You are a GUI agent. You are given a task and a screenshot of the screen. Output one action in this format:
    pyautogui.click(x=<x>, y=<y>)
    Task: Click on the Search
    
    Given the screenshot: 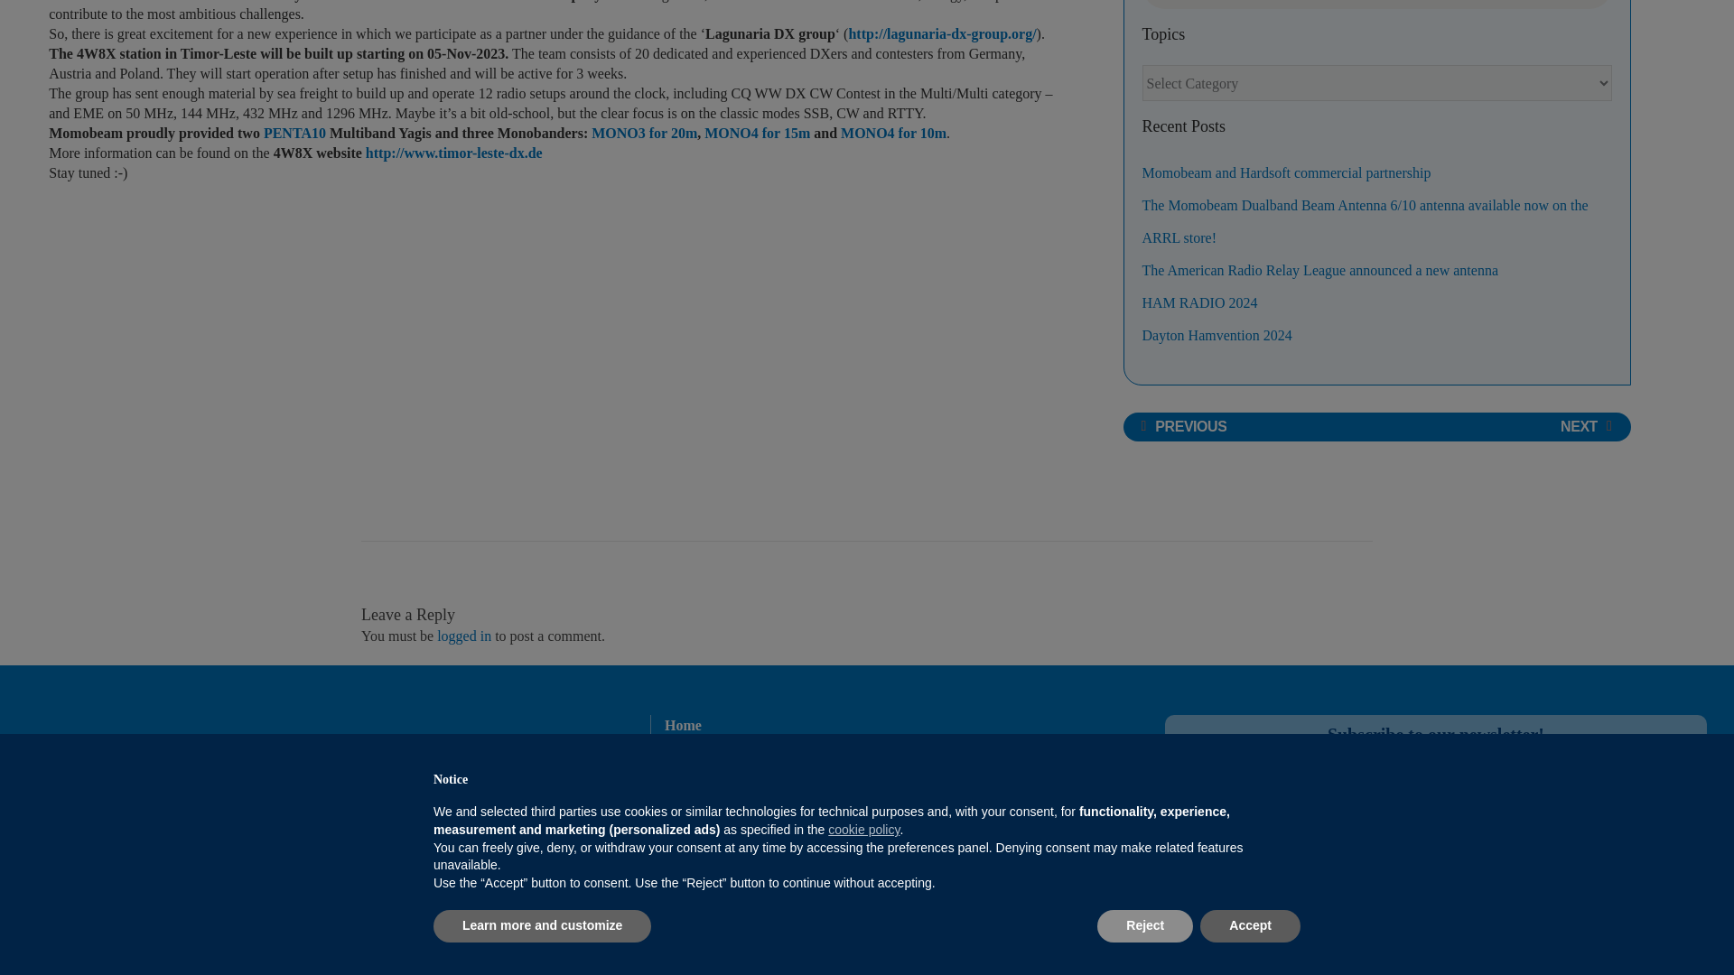 What is the action you would take?
    pyautogui.click(x=1589, y=4)
    